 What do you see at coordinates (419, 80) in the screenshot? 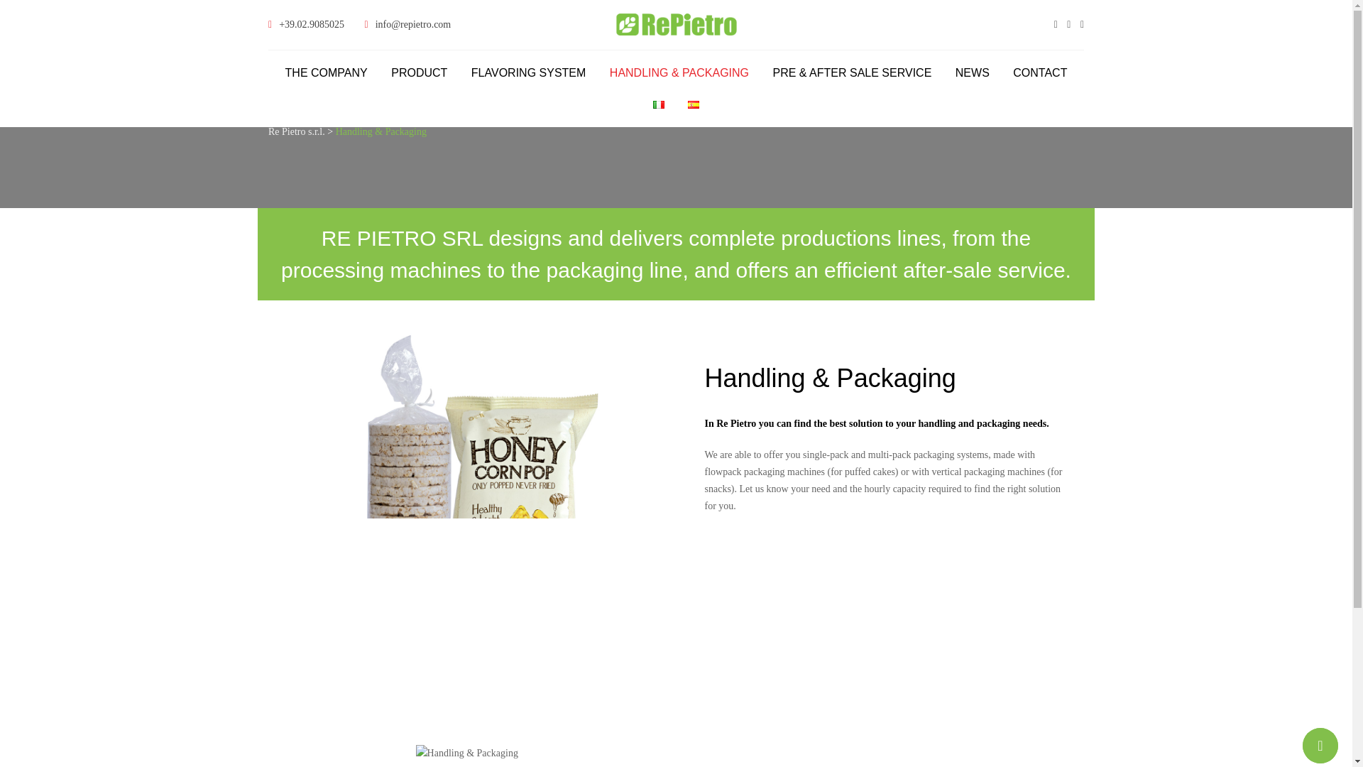
I see `PRODUCT` at bounding box center [419, 80].